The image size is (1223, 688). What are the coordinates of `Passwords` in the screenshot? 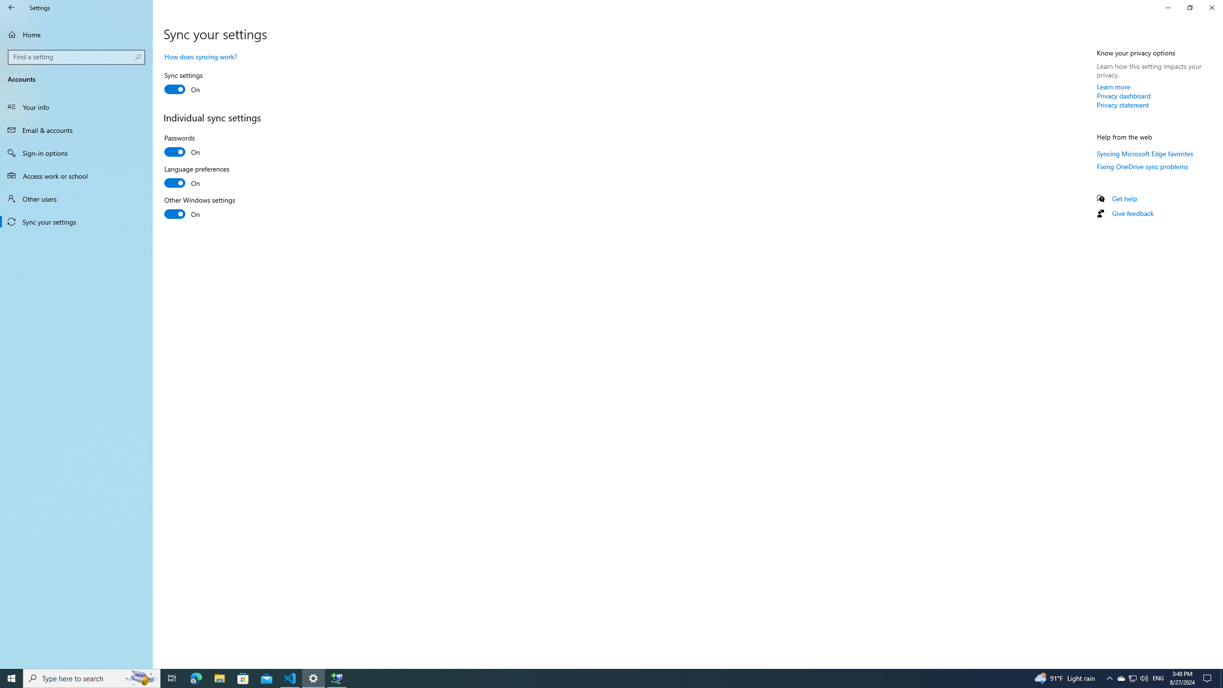 It's located at (199, 146).